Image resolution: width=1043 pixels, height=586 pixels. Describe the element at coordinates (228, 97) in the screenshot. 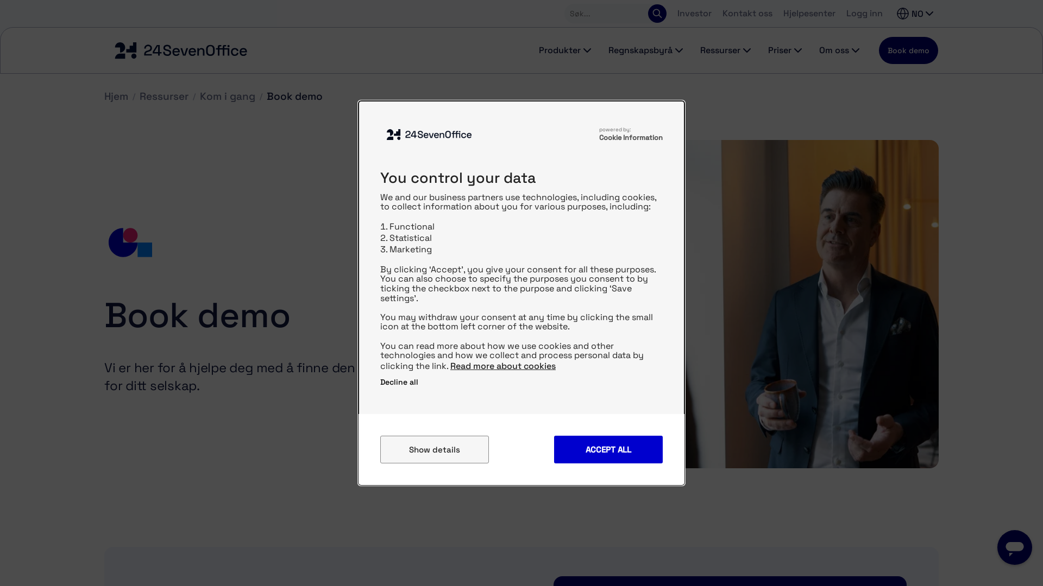

I see `Kom i gang` at that location.